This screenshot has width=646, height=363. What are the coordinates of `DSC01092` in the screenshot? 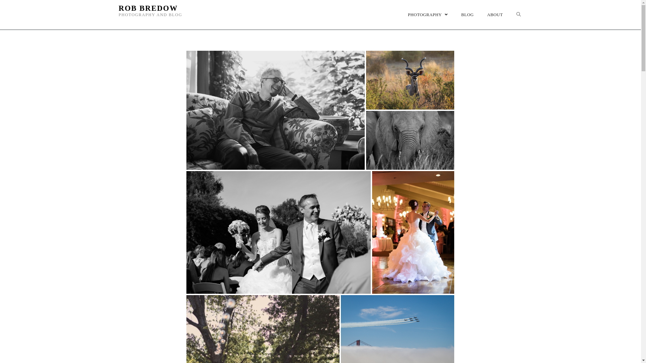 It's located at (413, 232).